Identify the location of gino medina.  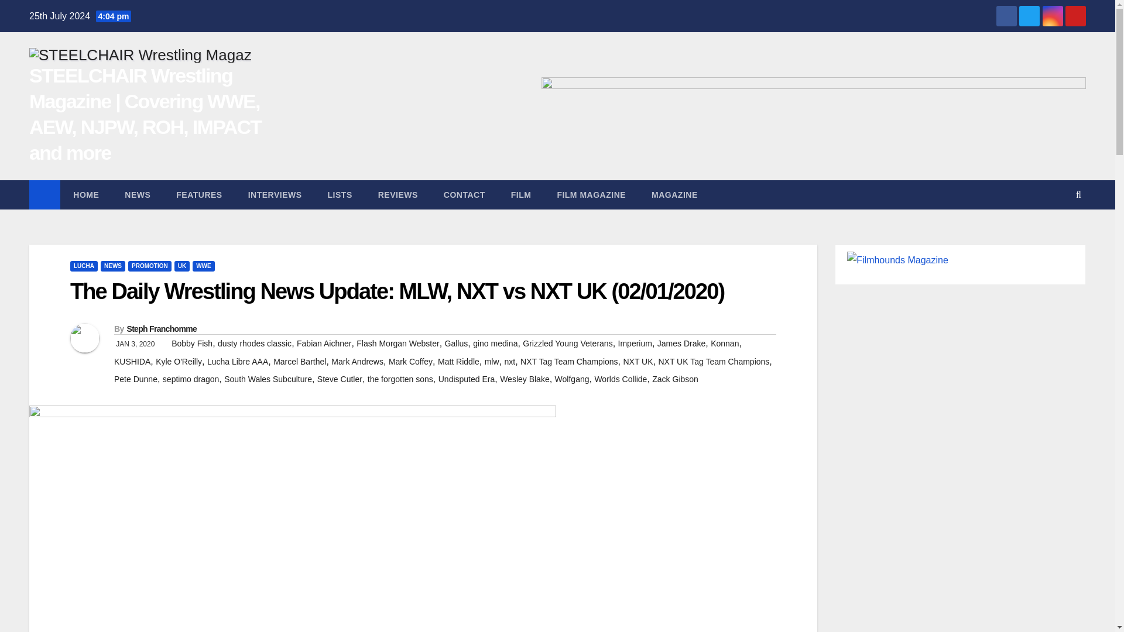
(495, 343).